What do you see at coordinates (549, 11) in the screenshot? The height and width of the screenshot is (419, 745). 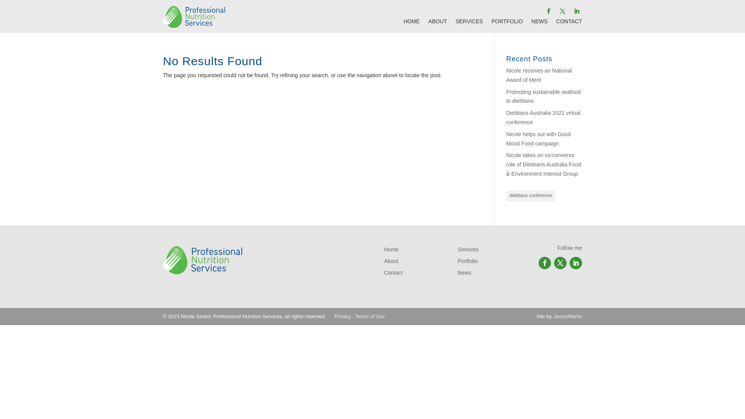 I see `Follow on Facebook` at bounding box center [549, 11].